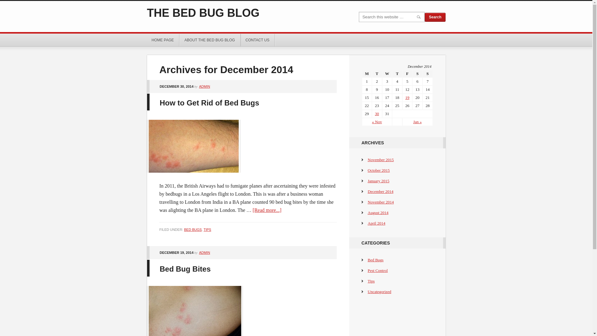 The width and height of the screenshot is (597, 336). Describe the element at coordinates (185, 269) in the screenshot. I see `Bed Bug Bites` at that location.